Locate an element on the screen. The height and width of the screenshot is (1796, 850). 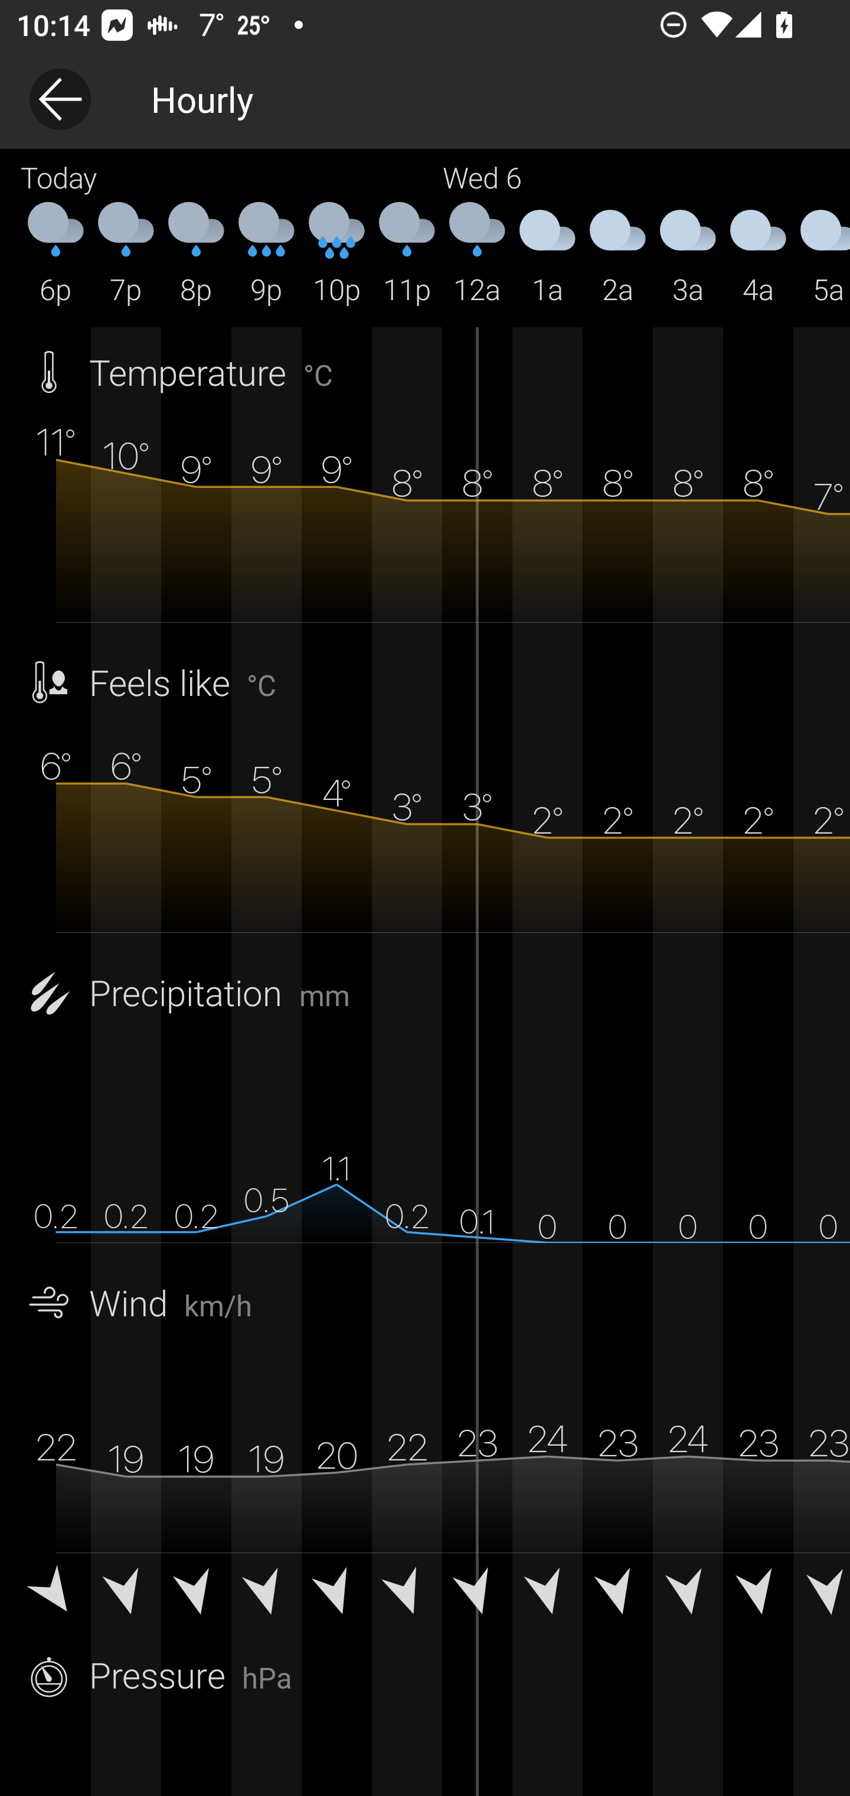
 is located at coordinates (336, 1594).